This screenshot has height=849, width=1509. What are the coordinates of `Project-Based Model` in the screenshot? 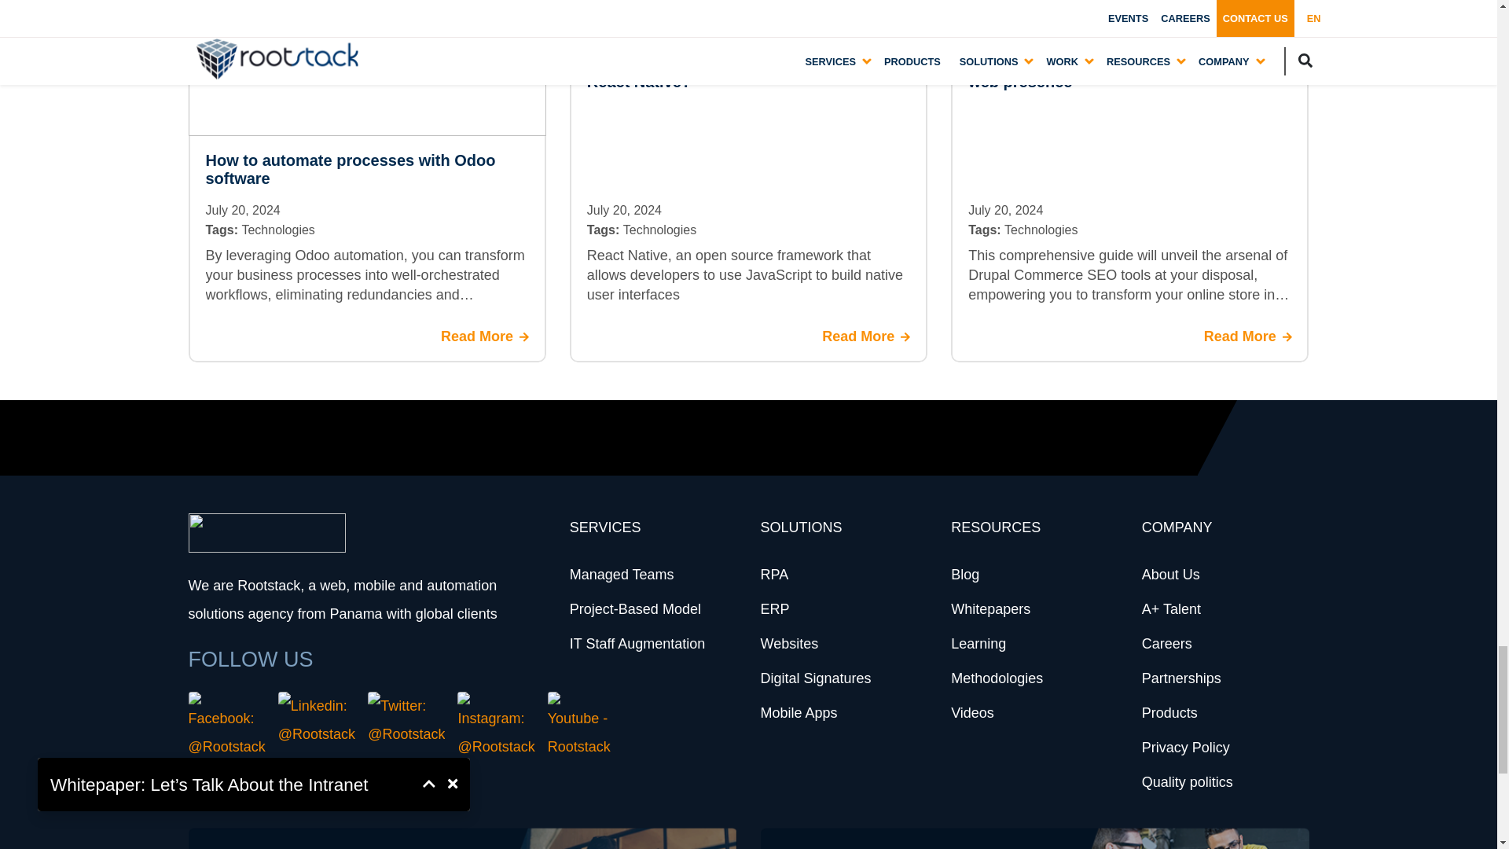 It's located at (635, 608).